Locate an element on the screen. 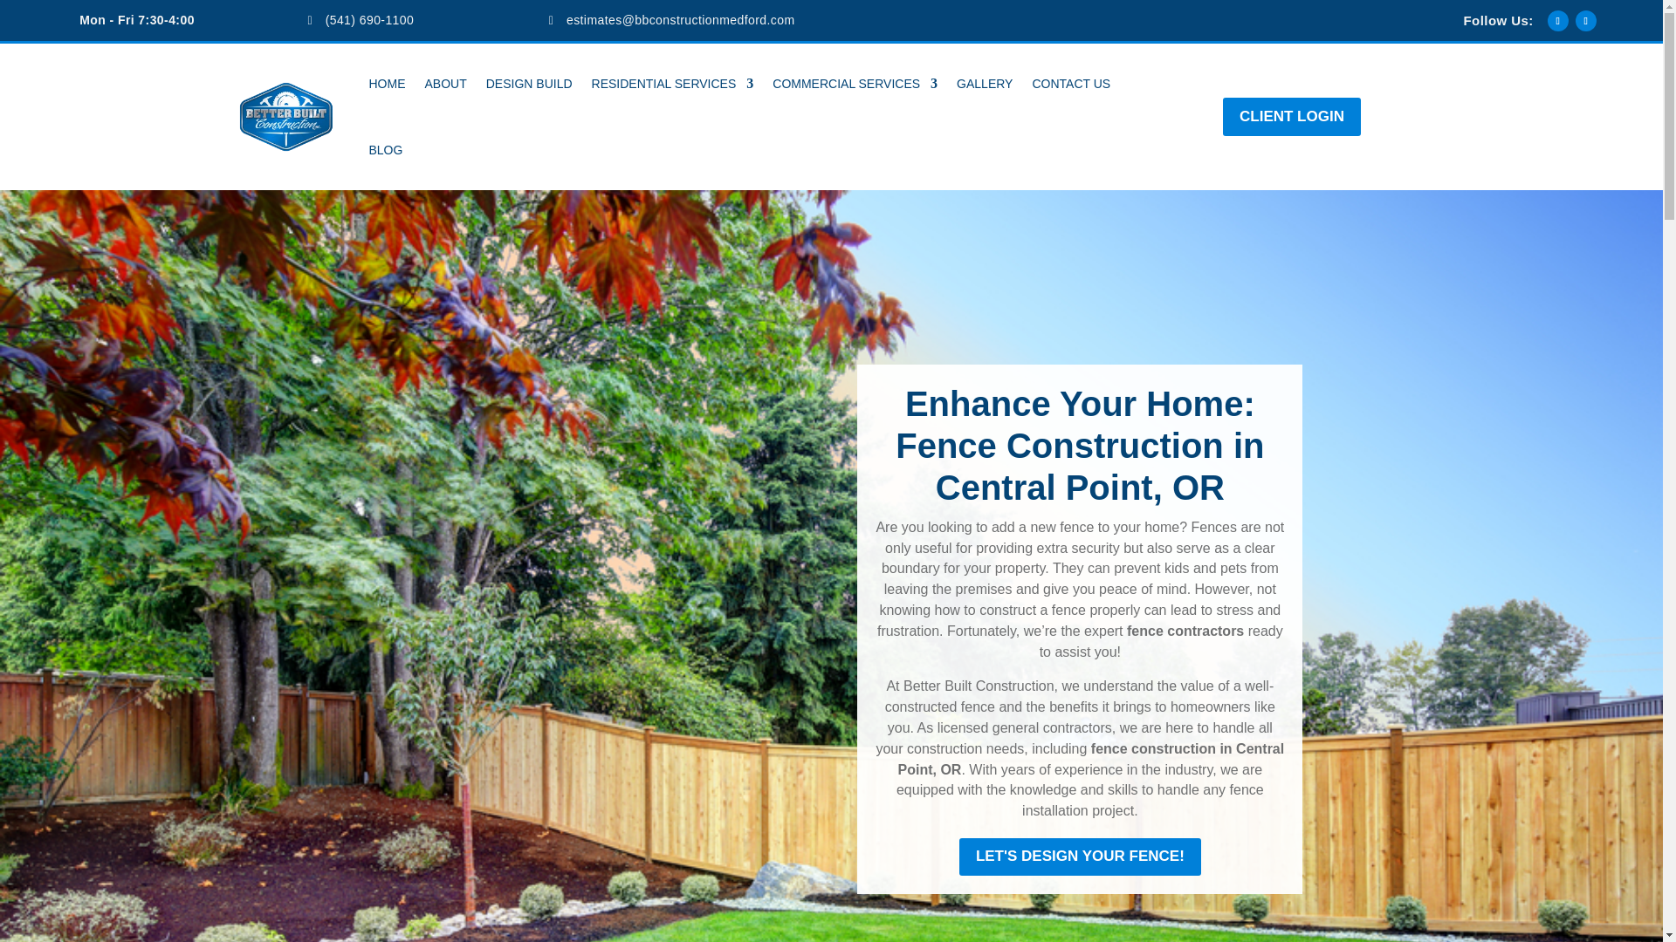 The height and width of the screenshot is (942, 1676). DESIGN BUILD is located at coordinates (529, 84).